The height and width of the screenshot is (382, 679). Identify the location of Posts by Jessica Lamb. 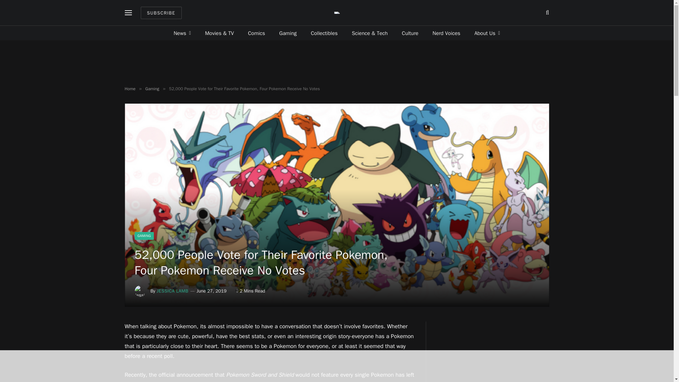
(173, 291).